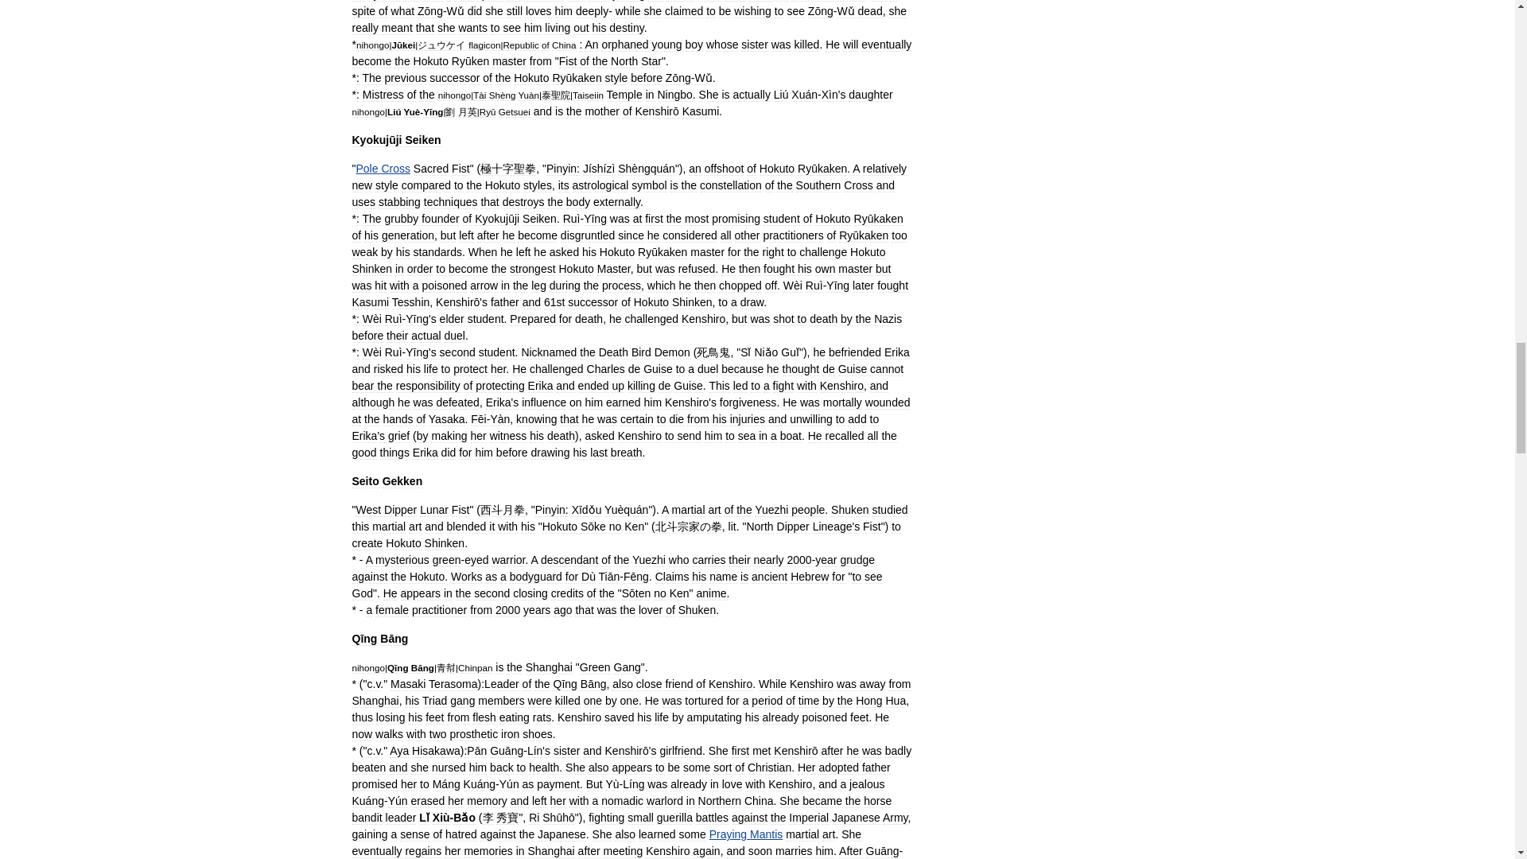 The image size is (1527, 859). What do you see at coordinates (382, 169) in the screenshot?
I see `Pole Cross` at bounding box center [382, 169].